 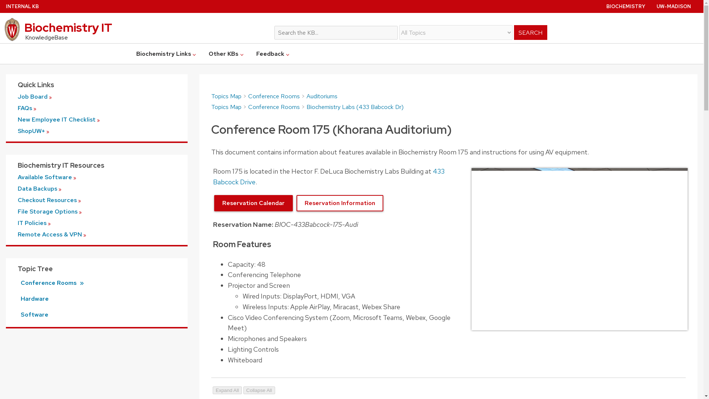 I want to click on BIOCHEMISTRY, so click(x=626, y=6).